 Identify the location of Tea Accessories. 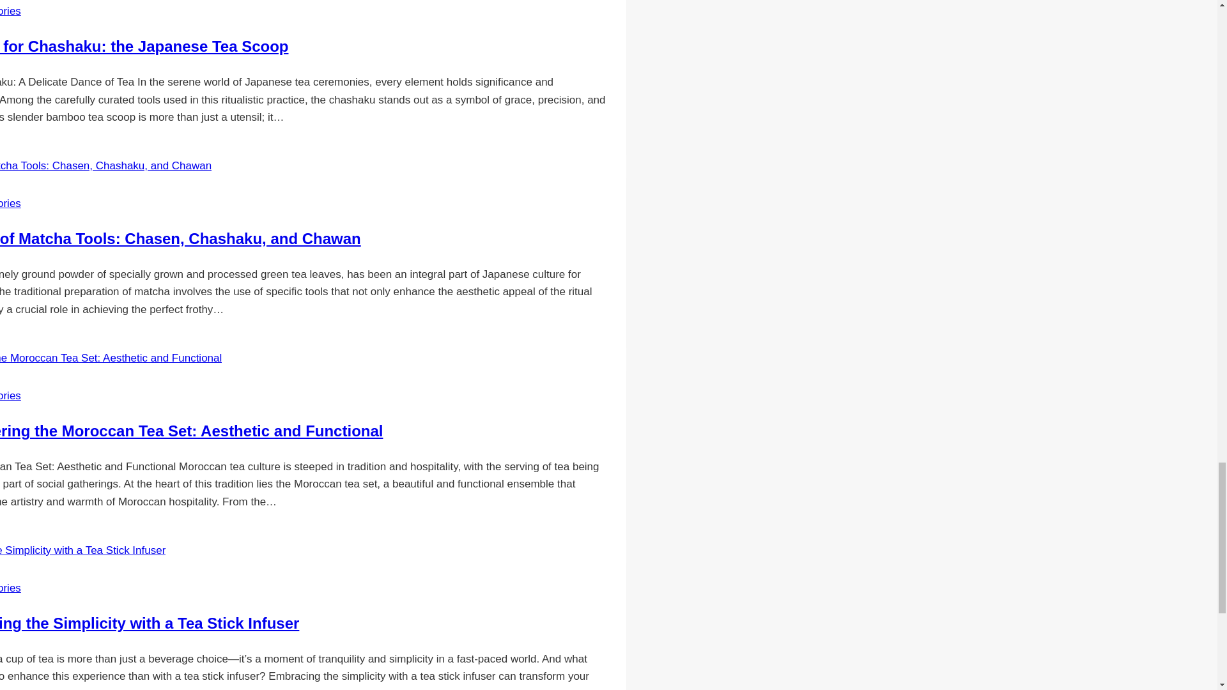
(10, 203).